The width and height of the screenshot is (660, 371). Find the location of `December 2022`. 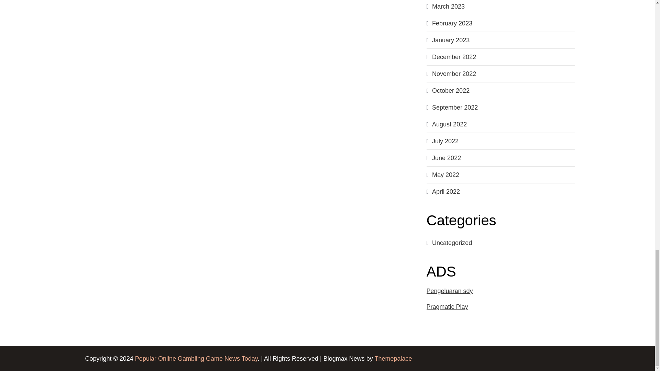

December 2022 is located at coordinates (454, 57).